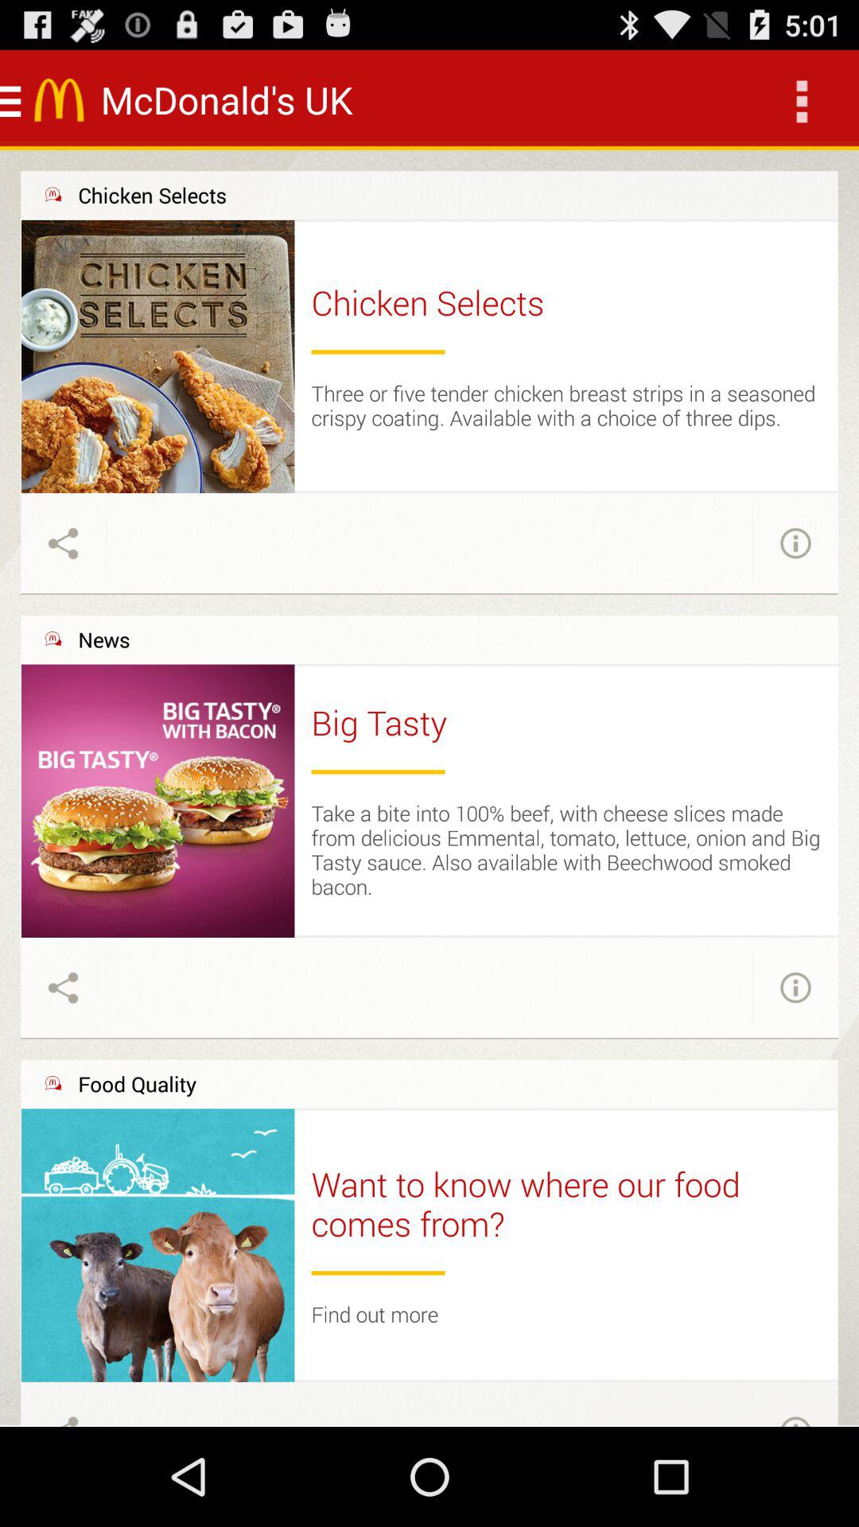 The width and height of the screenshot is (859, 1527). Describe the element at coordinates (137, 1083) in the screenshot. I see `swipe to the food quality` at that location.